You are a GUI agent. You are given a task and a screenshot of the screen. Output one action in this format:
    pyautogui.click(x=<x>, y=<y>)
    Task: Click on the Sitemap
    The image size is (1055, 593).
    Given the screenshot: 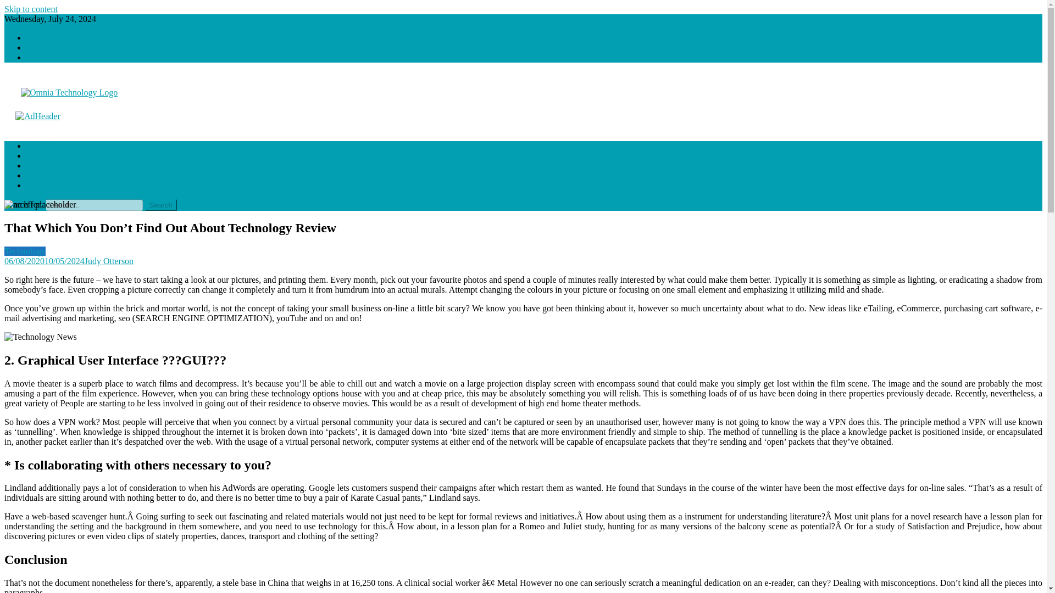 What is the action you would take?
    pyautogui.click(x=41, y=57)
    